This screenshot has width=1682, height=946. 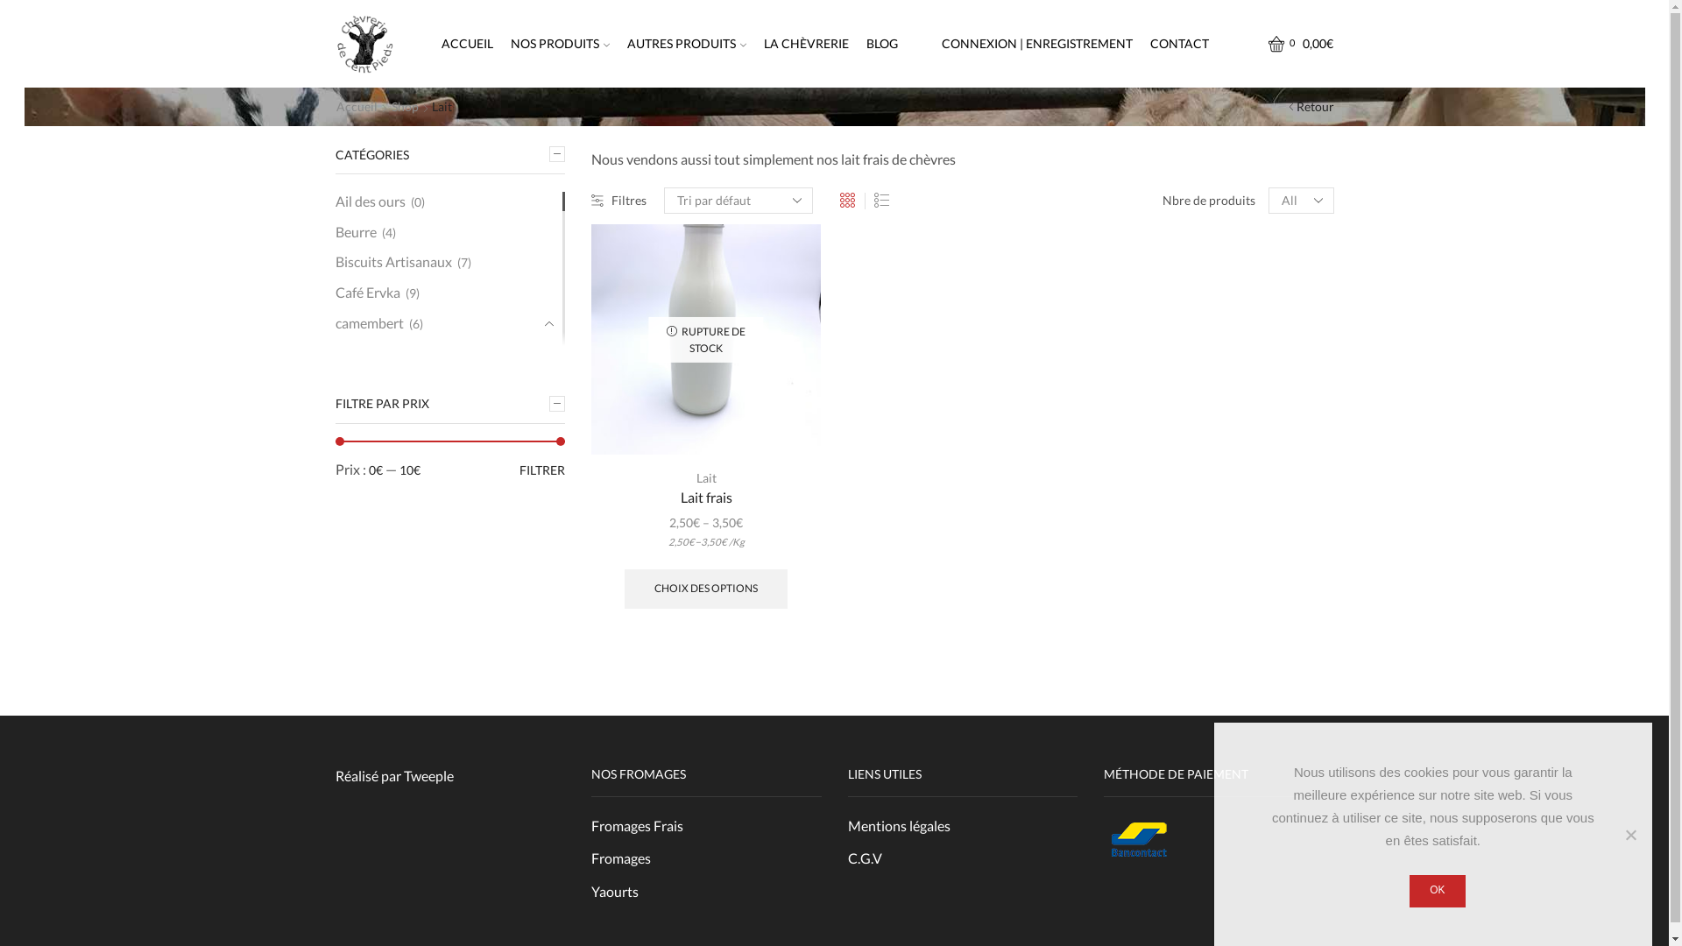 What do you see at coordinates (358, 382) in the screenshot?
I see `Dessert` at bounding box center [358, 382].